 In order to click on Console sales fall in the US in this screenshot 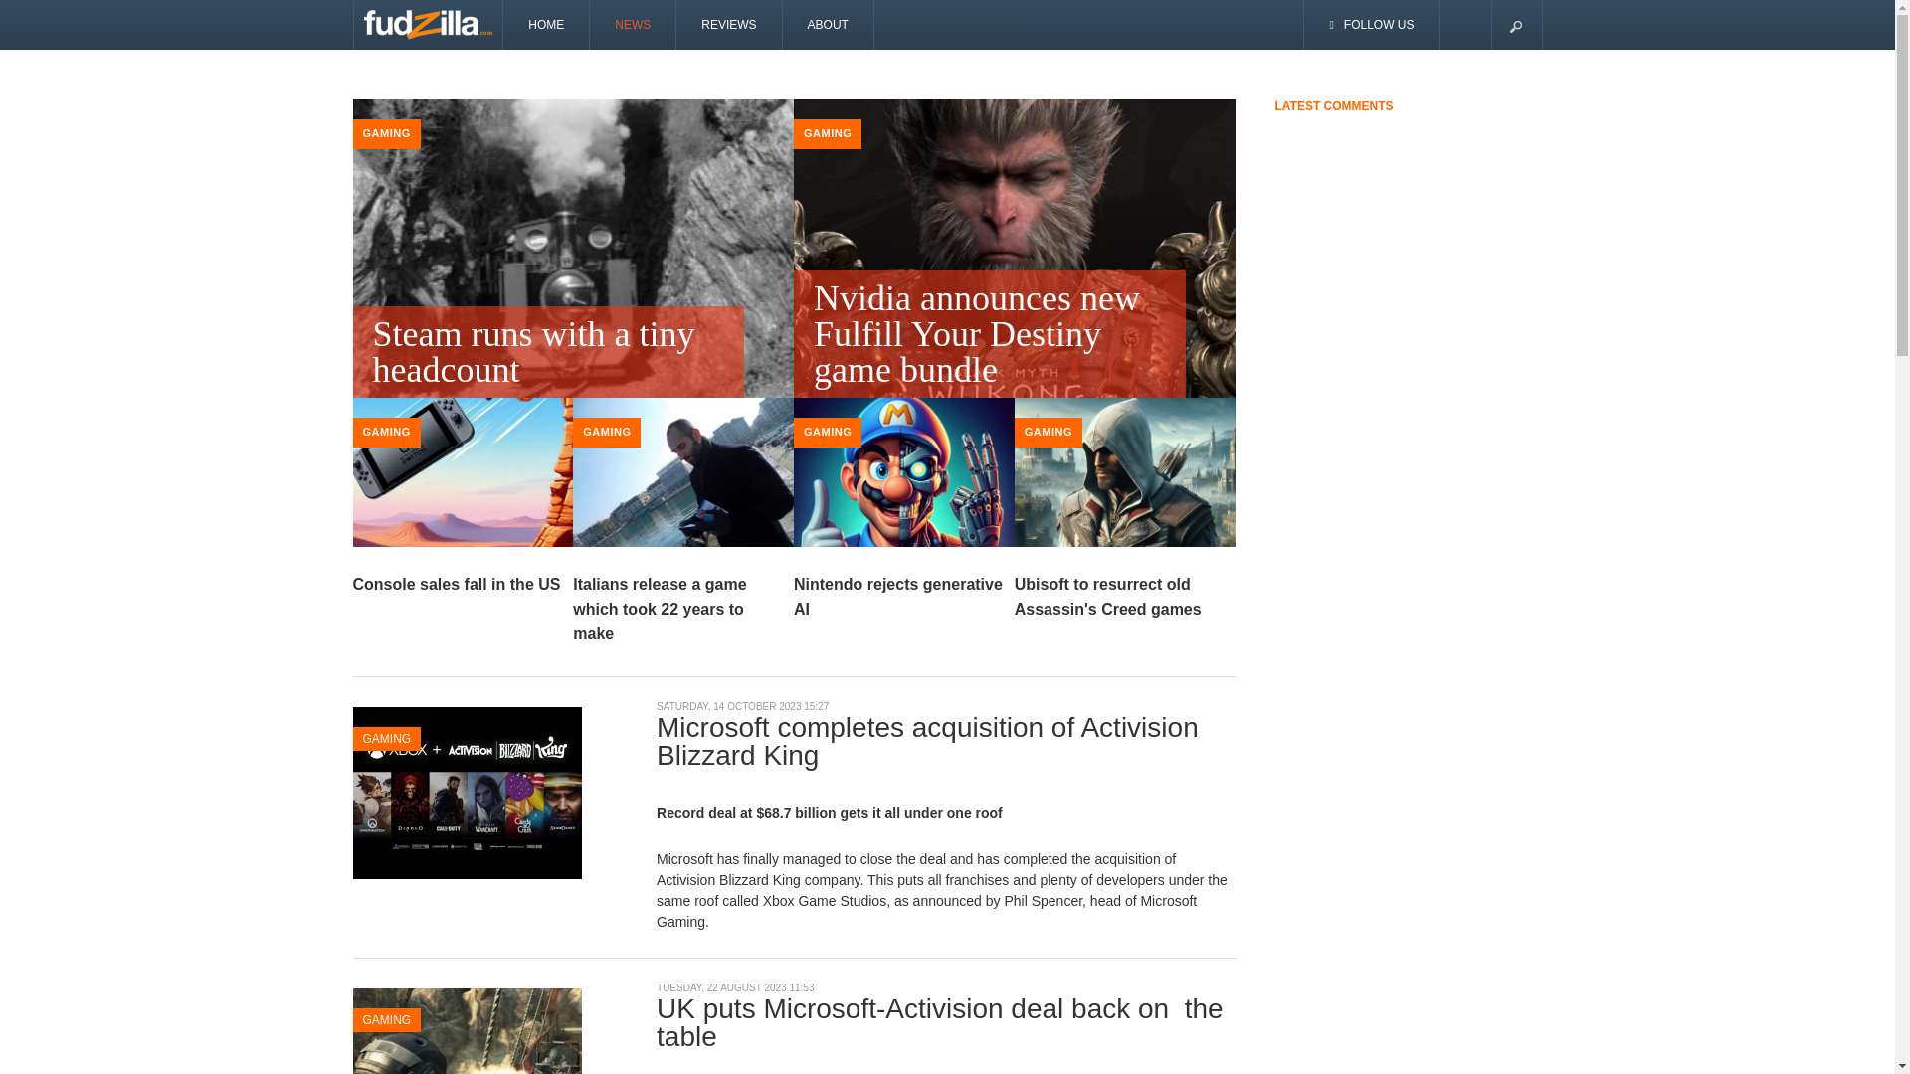, I will do `click(456, 584)`.